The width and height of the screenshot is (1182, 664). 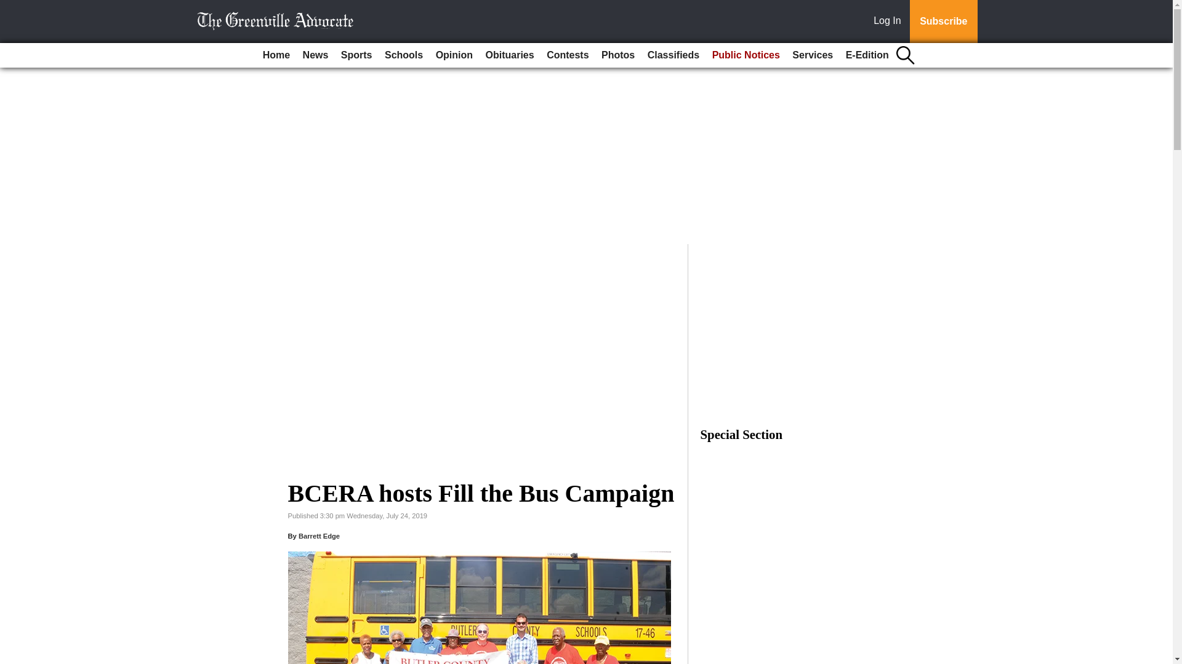 What do you see at coordinates (11, 7) in the screenshot?
I see `Go` at bounding box center [11, 7].